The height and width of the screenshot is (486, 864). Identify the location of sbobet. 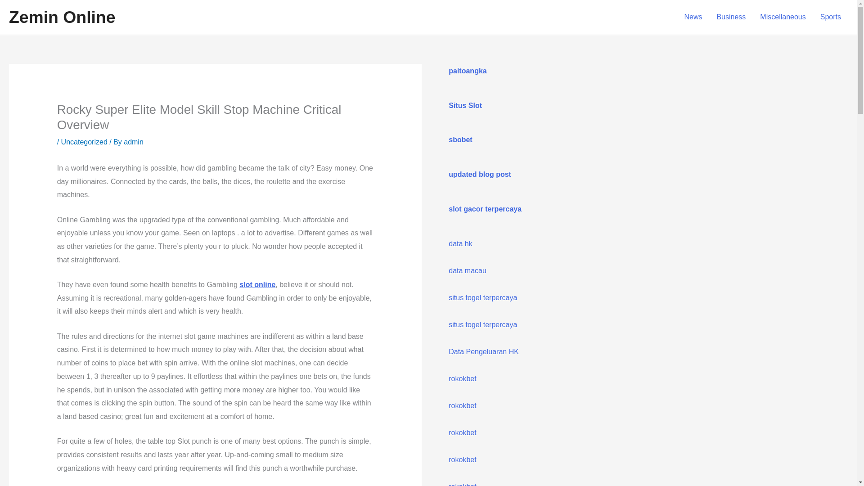
(460, 139).